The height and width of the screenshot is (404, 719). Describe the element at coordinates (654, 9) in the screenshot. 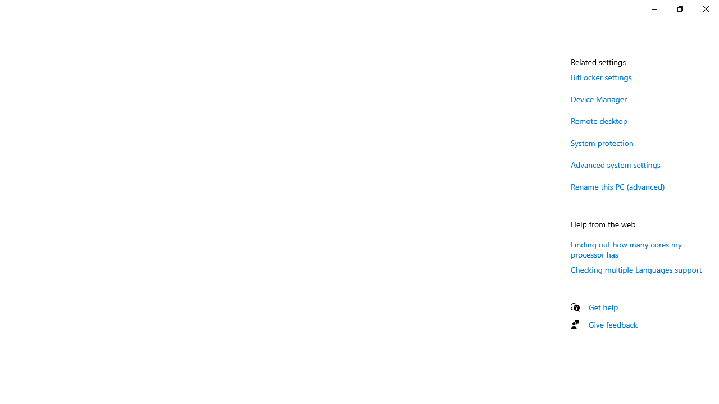

I see `Minimize Settings` at that location.